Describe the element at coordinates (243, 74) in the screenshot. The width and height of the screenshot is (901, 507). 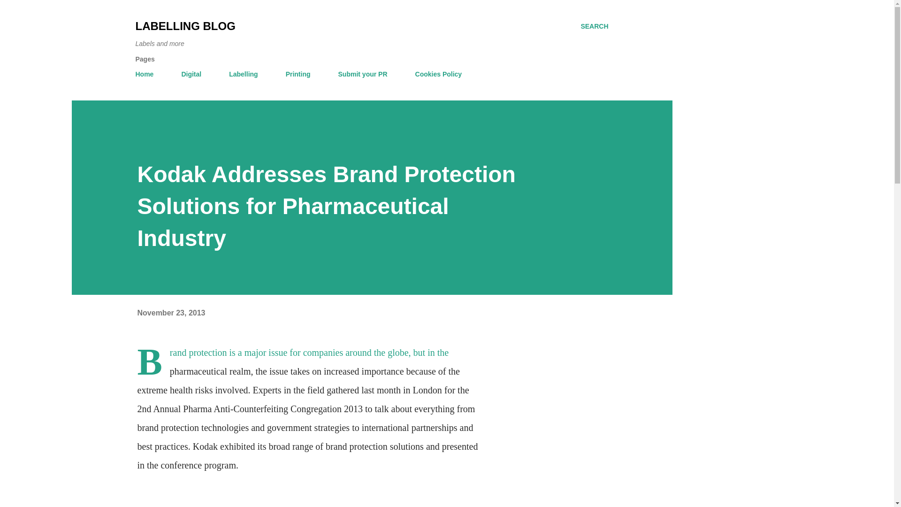
I see `Labelling` at that location.